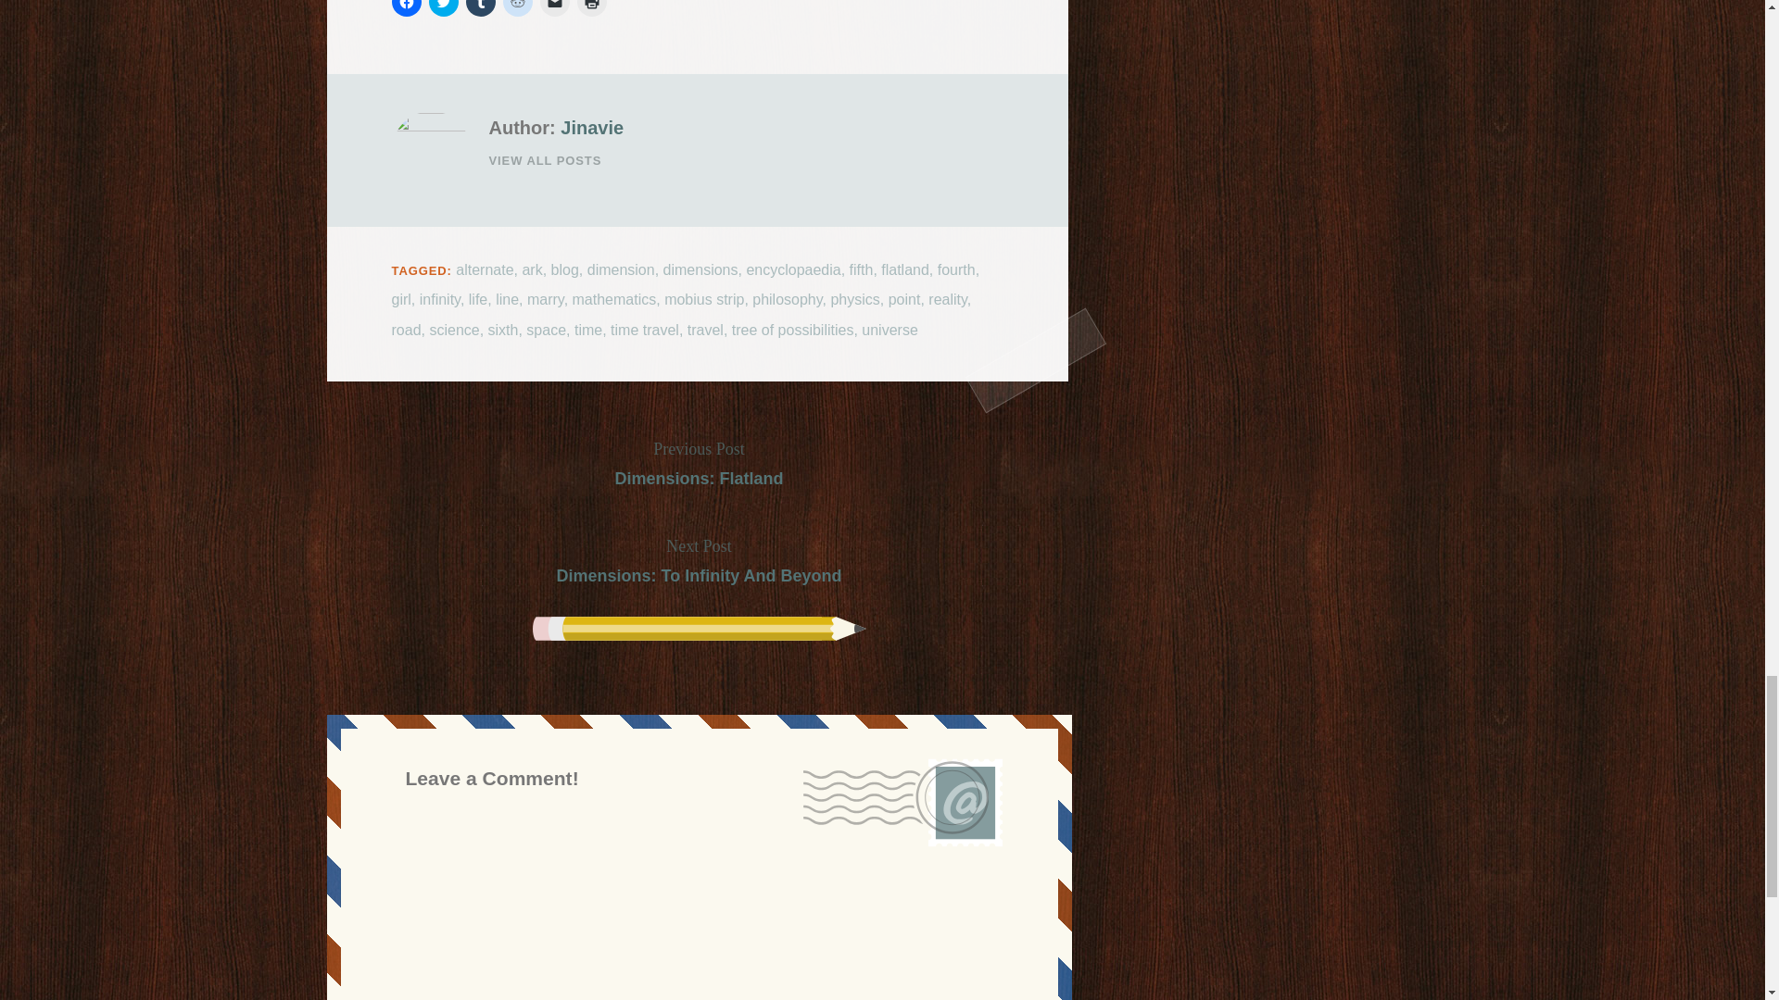  What do you see at coordinates (699, 916) in the screenshot?
I see `Comment Form` at bounding box center [699, 916].